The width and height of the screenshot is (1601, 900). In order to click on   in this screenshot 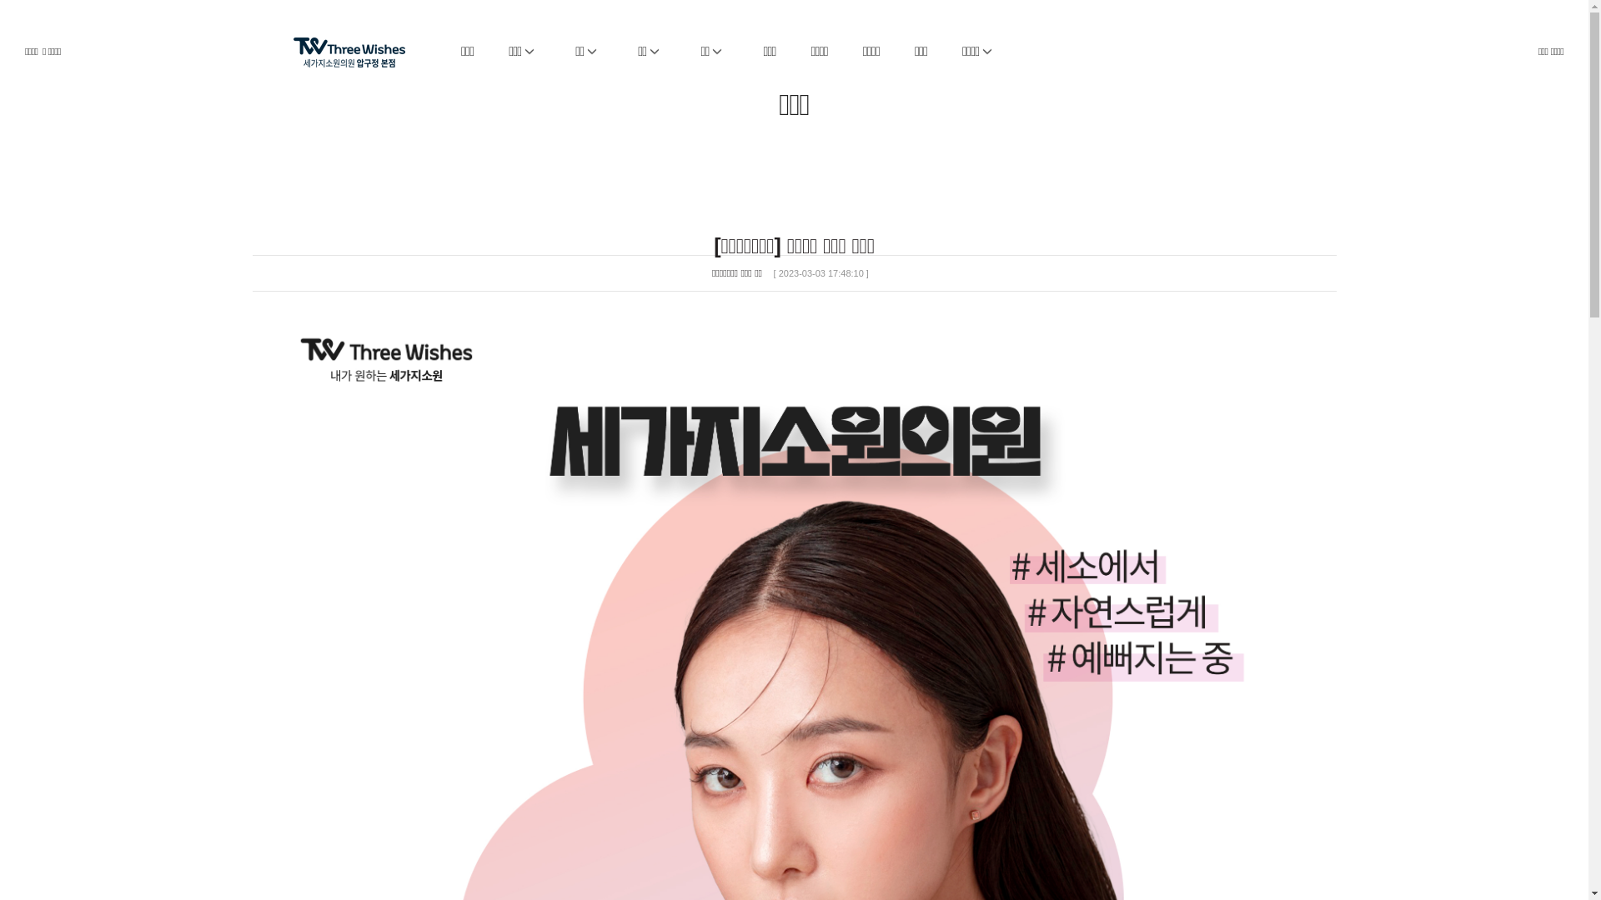, I will do `click(365, 43)`.